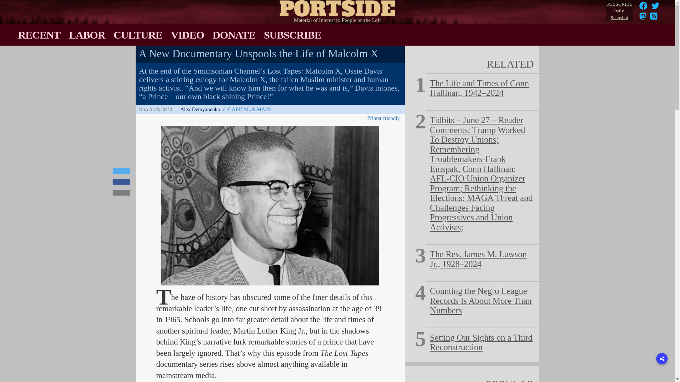  I want to click on Counting the Negro League Records Is About More Than Numbers, so click(87, 35).